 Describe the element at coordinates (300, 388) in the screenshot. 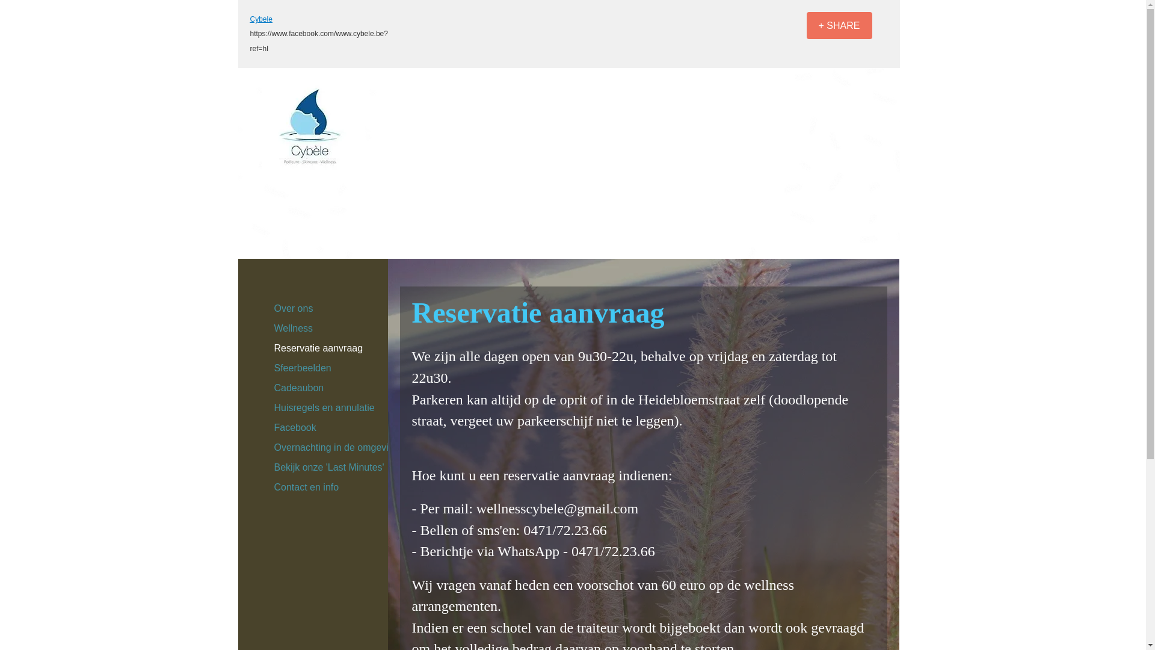

I see `Cadeaubon` at that location.